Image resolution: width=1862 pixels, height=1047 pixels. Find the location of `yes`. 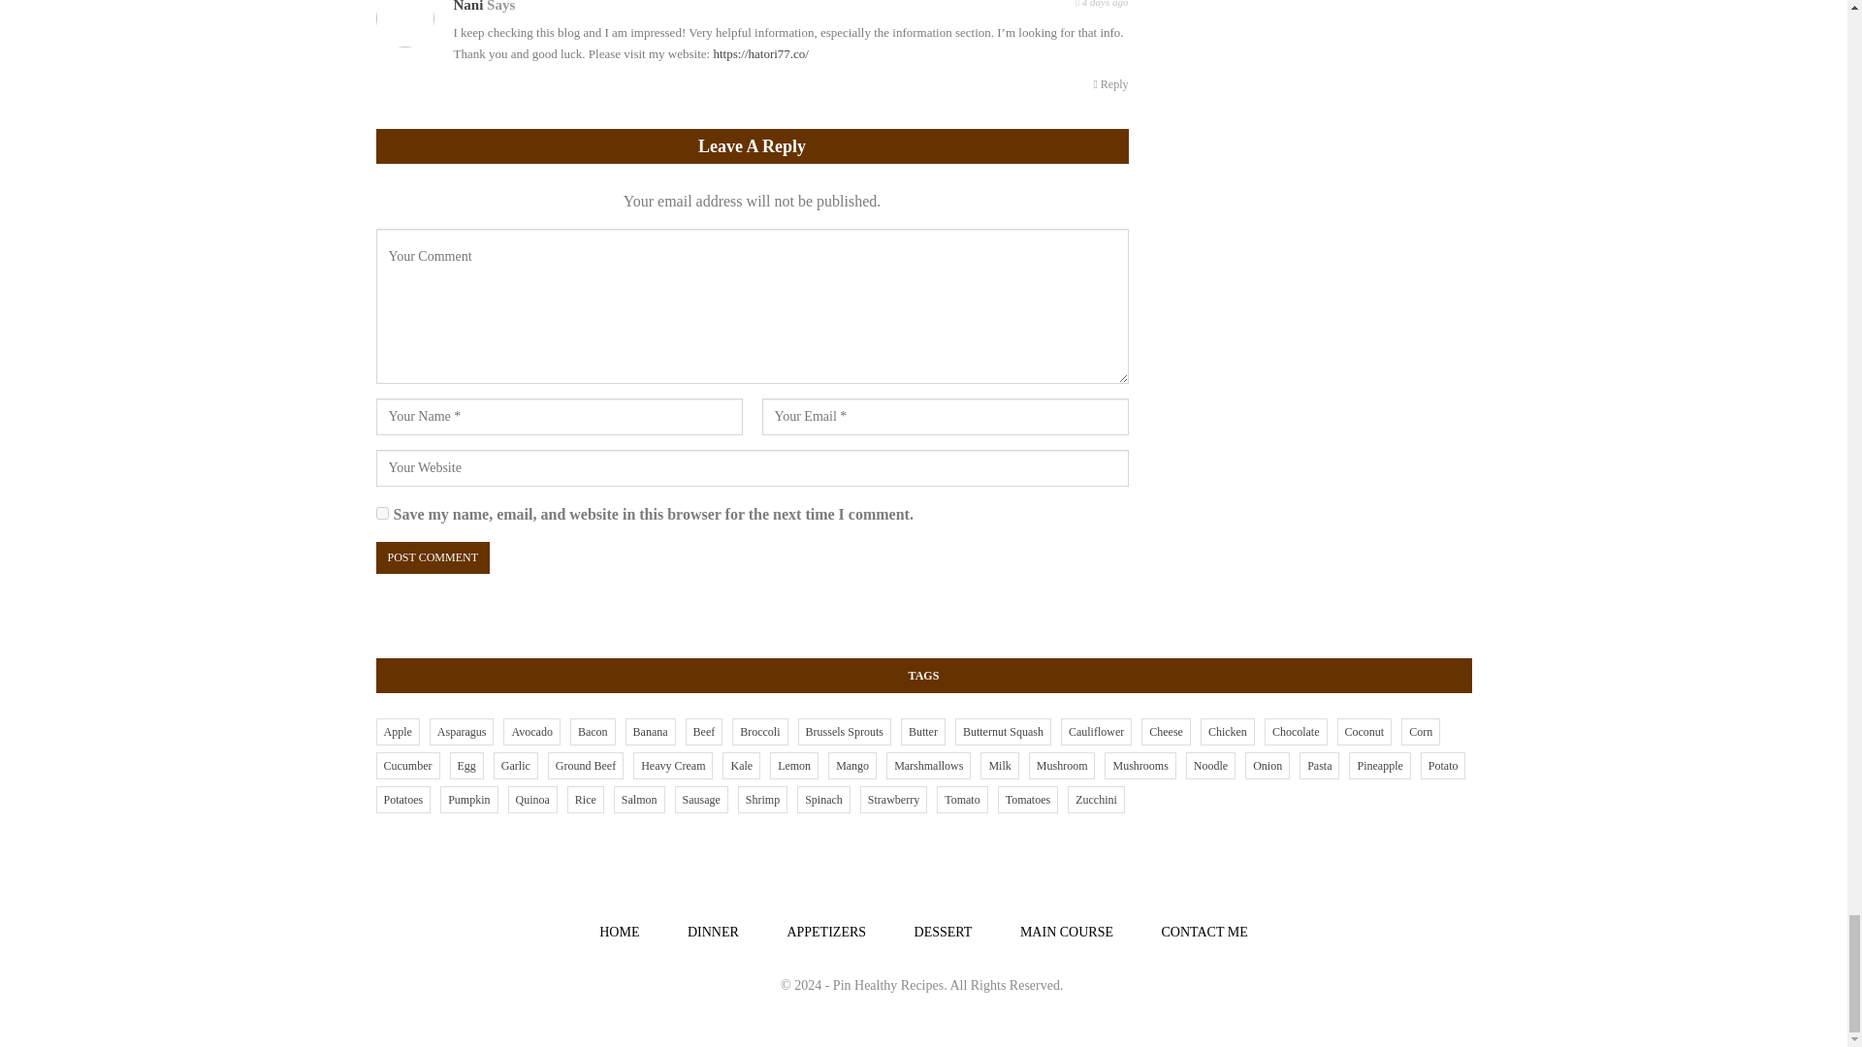

yes is located at coordinates (382, 512).